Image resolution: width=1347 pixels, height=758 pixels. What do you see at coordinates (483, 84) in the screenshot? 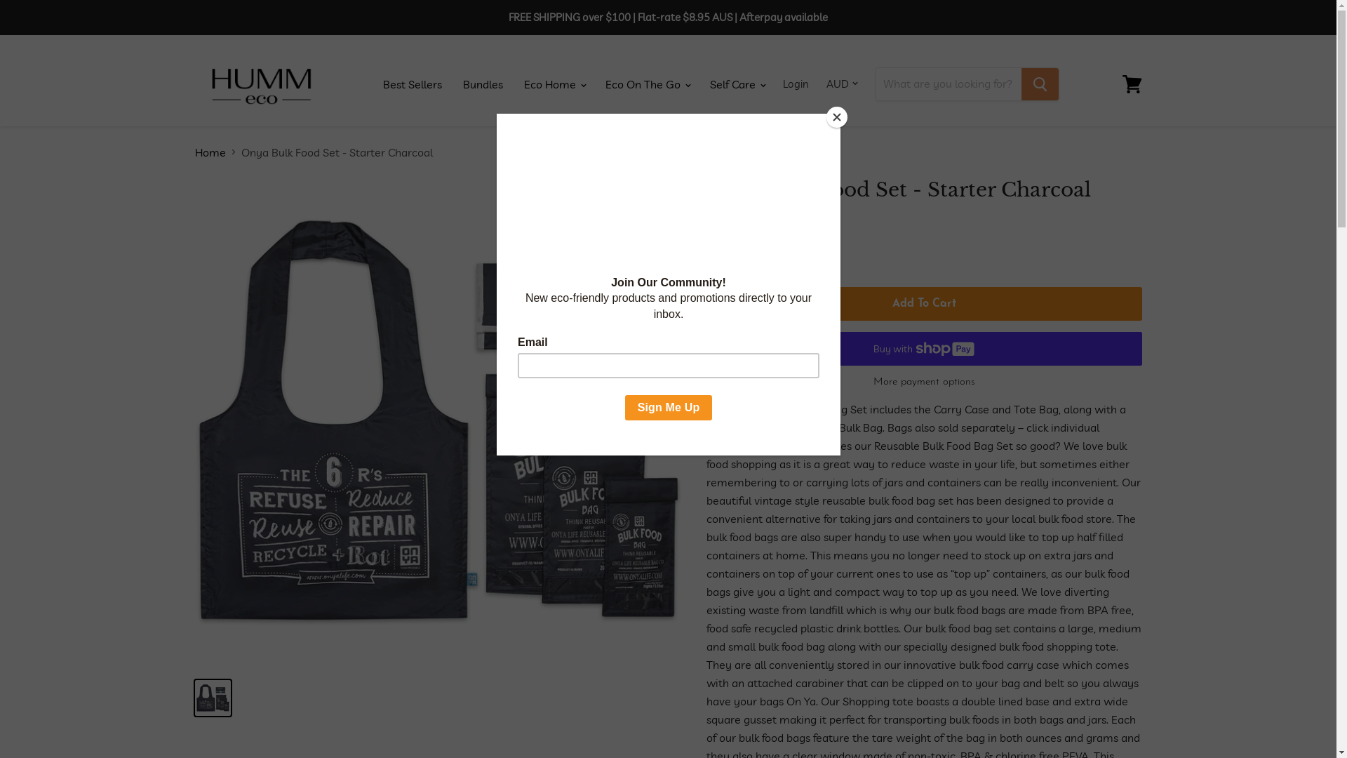
I see `Bundles` at bounding box center [483, 84].